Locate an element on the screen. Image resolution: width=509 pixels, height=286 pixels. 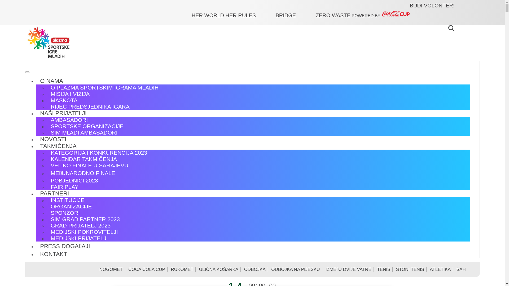
HER WORLD HER RULES is located at coordinates (233, 15).